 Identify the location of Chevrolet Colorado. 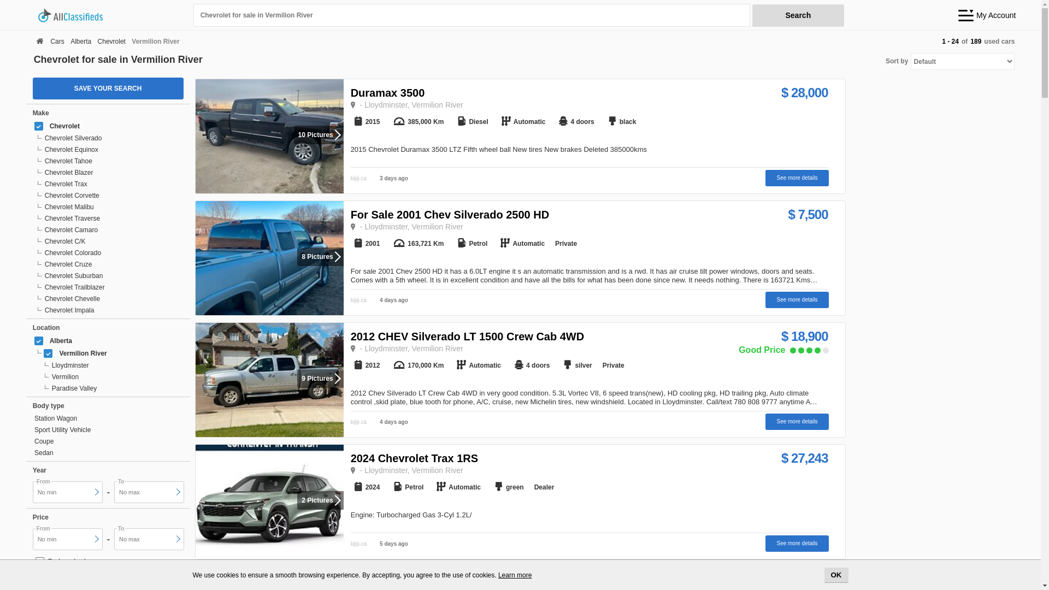
(111, 253).